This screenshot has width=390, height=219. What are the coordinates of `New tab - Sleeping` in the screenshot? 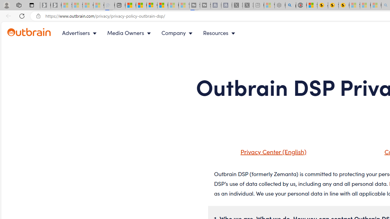 It's located at (259, 5).